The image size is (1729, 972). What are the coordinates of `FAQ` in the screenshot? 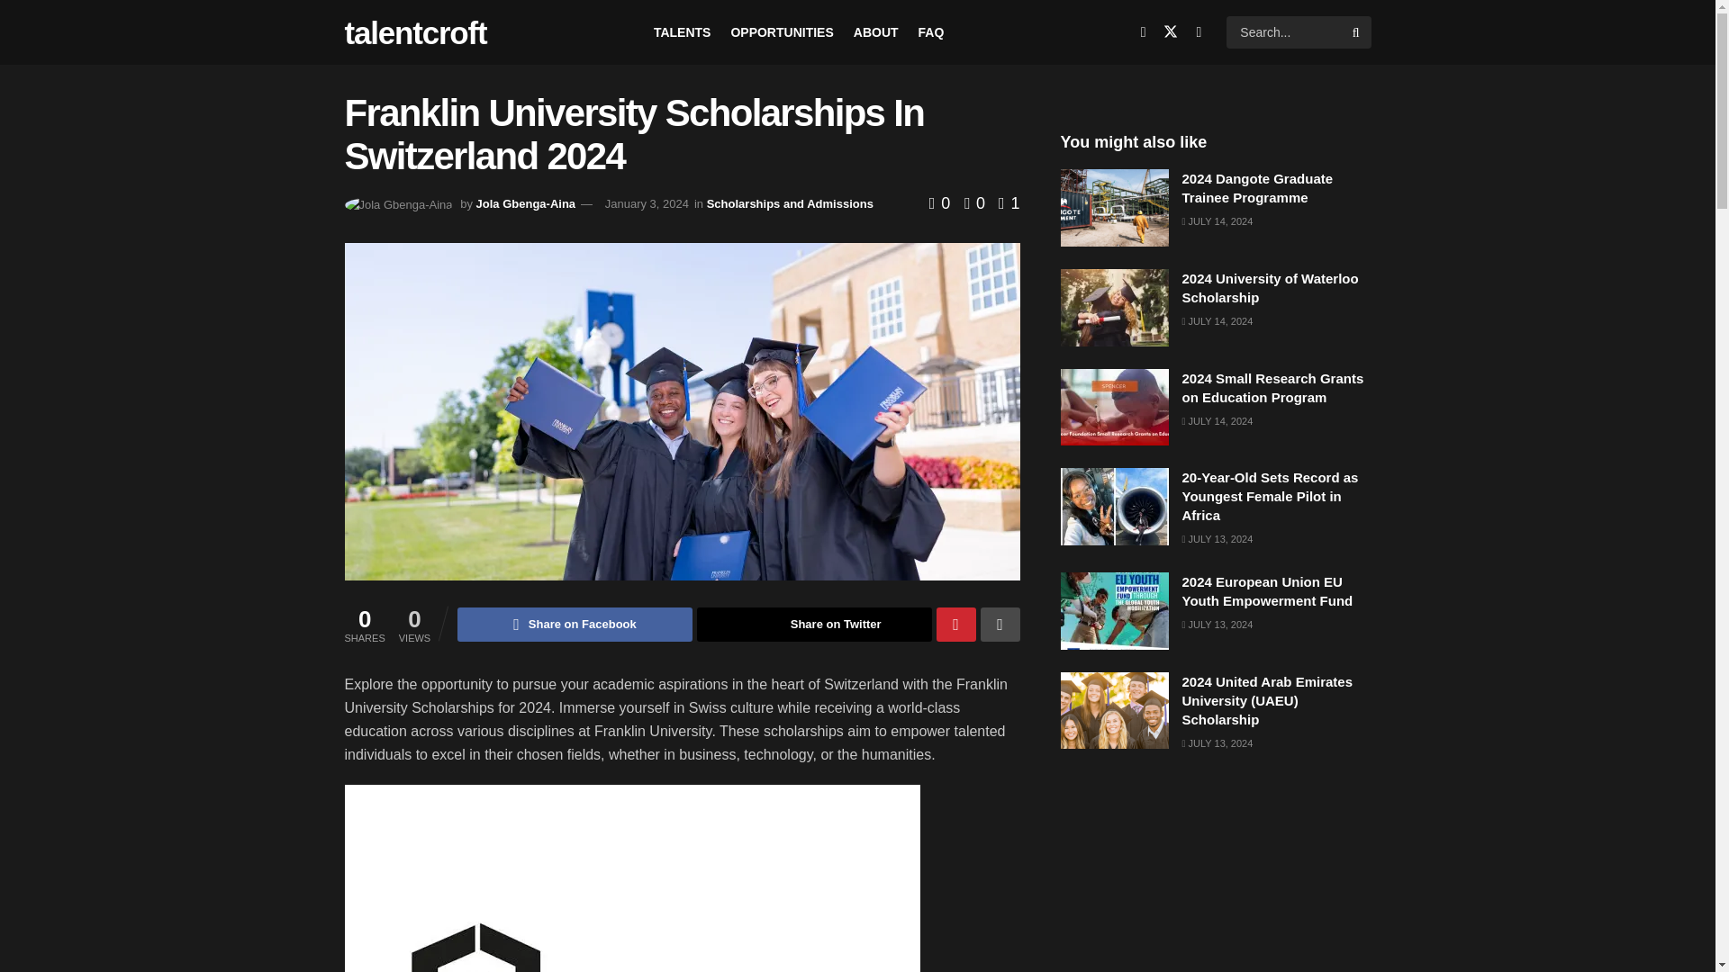 It's located at (931, 32).